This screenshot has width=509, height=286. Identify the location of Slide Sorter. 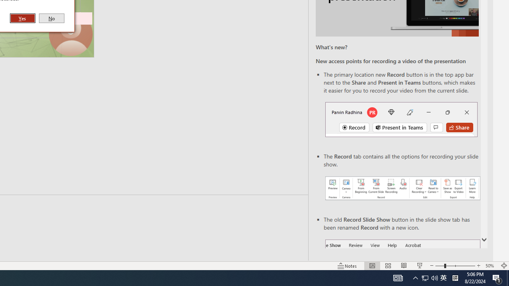
(388, 265).